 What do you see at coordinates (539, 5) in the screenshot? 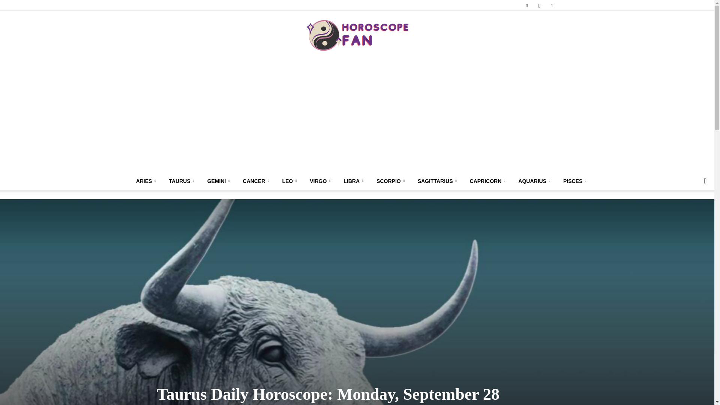
I see `Instagram` at bounding box center [539, 5].